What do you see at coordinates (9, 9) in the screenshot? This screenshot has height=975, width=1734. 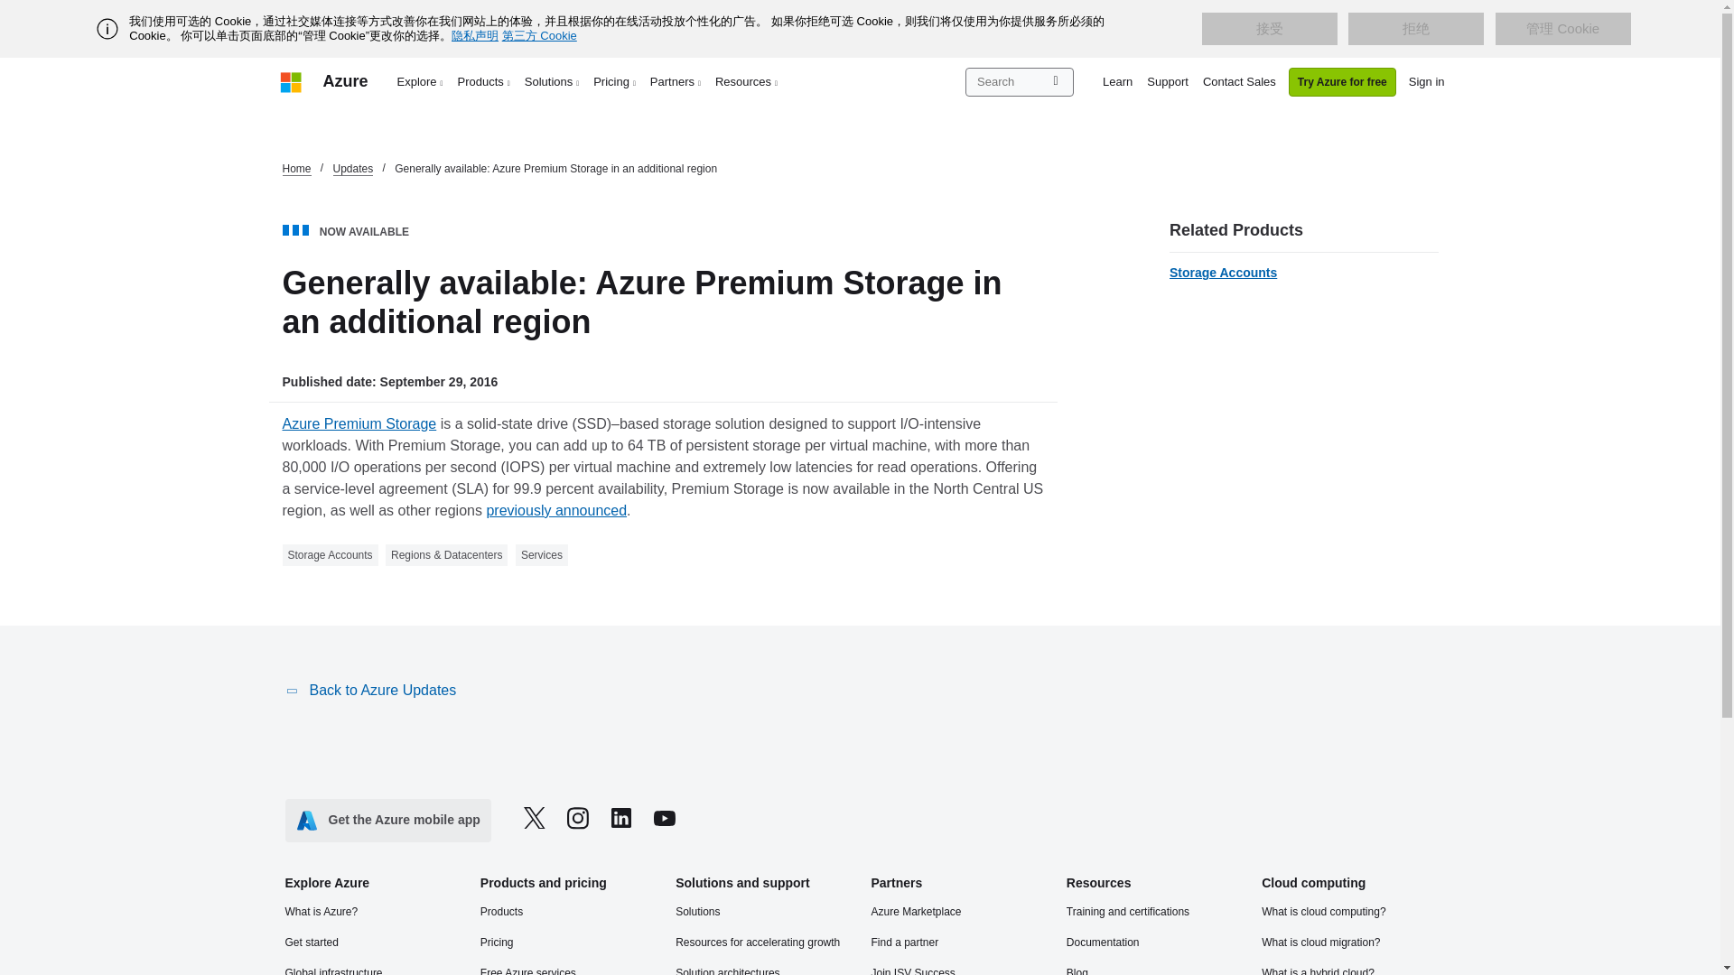 I see `Skip to main content` at bounding box center [9, 9].